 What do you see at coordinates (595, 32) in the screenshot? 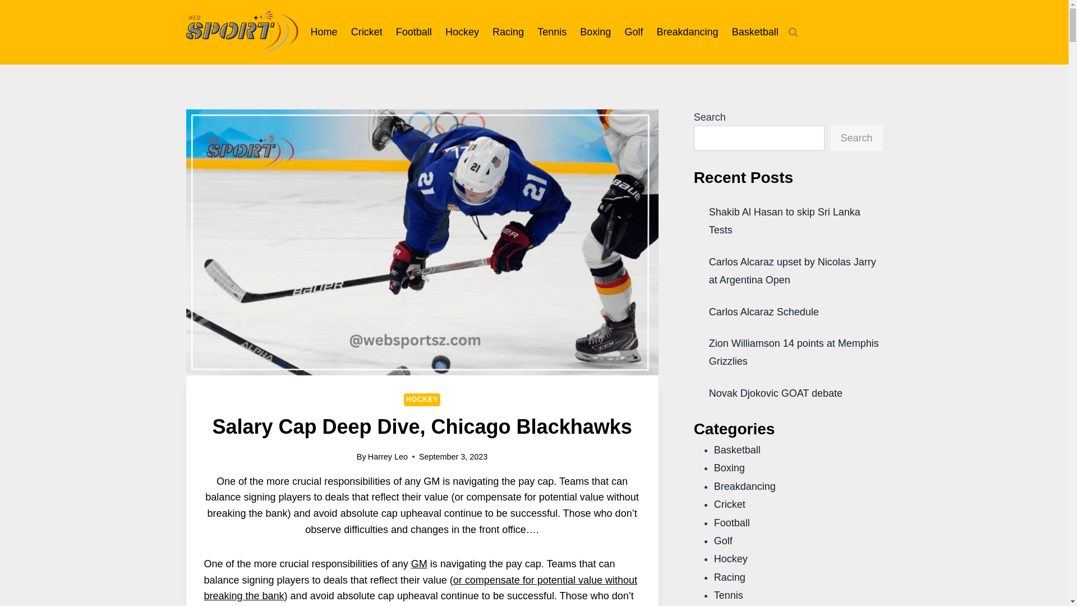
I see `Boxing` at bounding box center [595, 32].